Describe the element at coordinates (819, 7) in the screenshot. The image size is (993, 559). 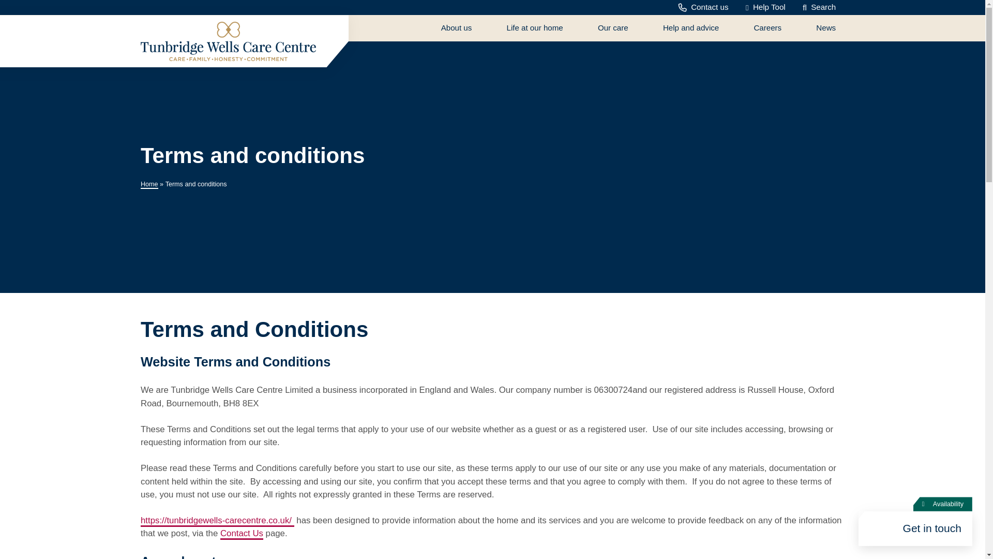
I see `Search` at that location.